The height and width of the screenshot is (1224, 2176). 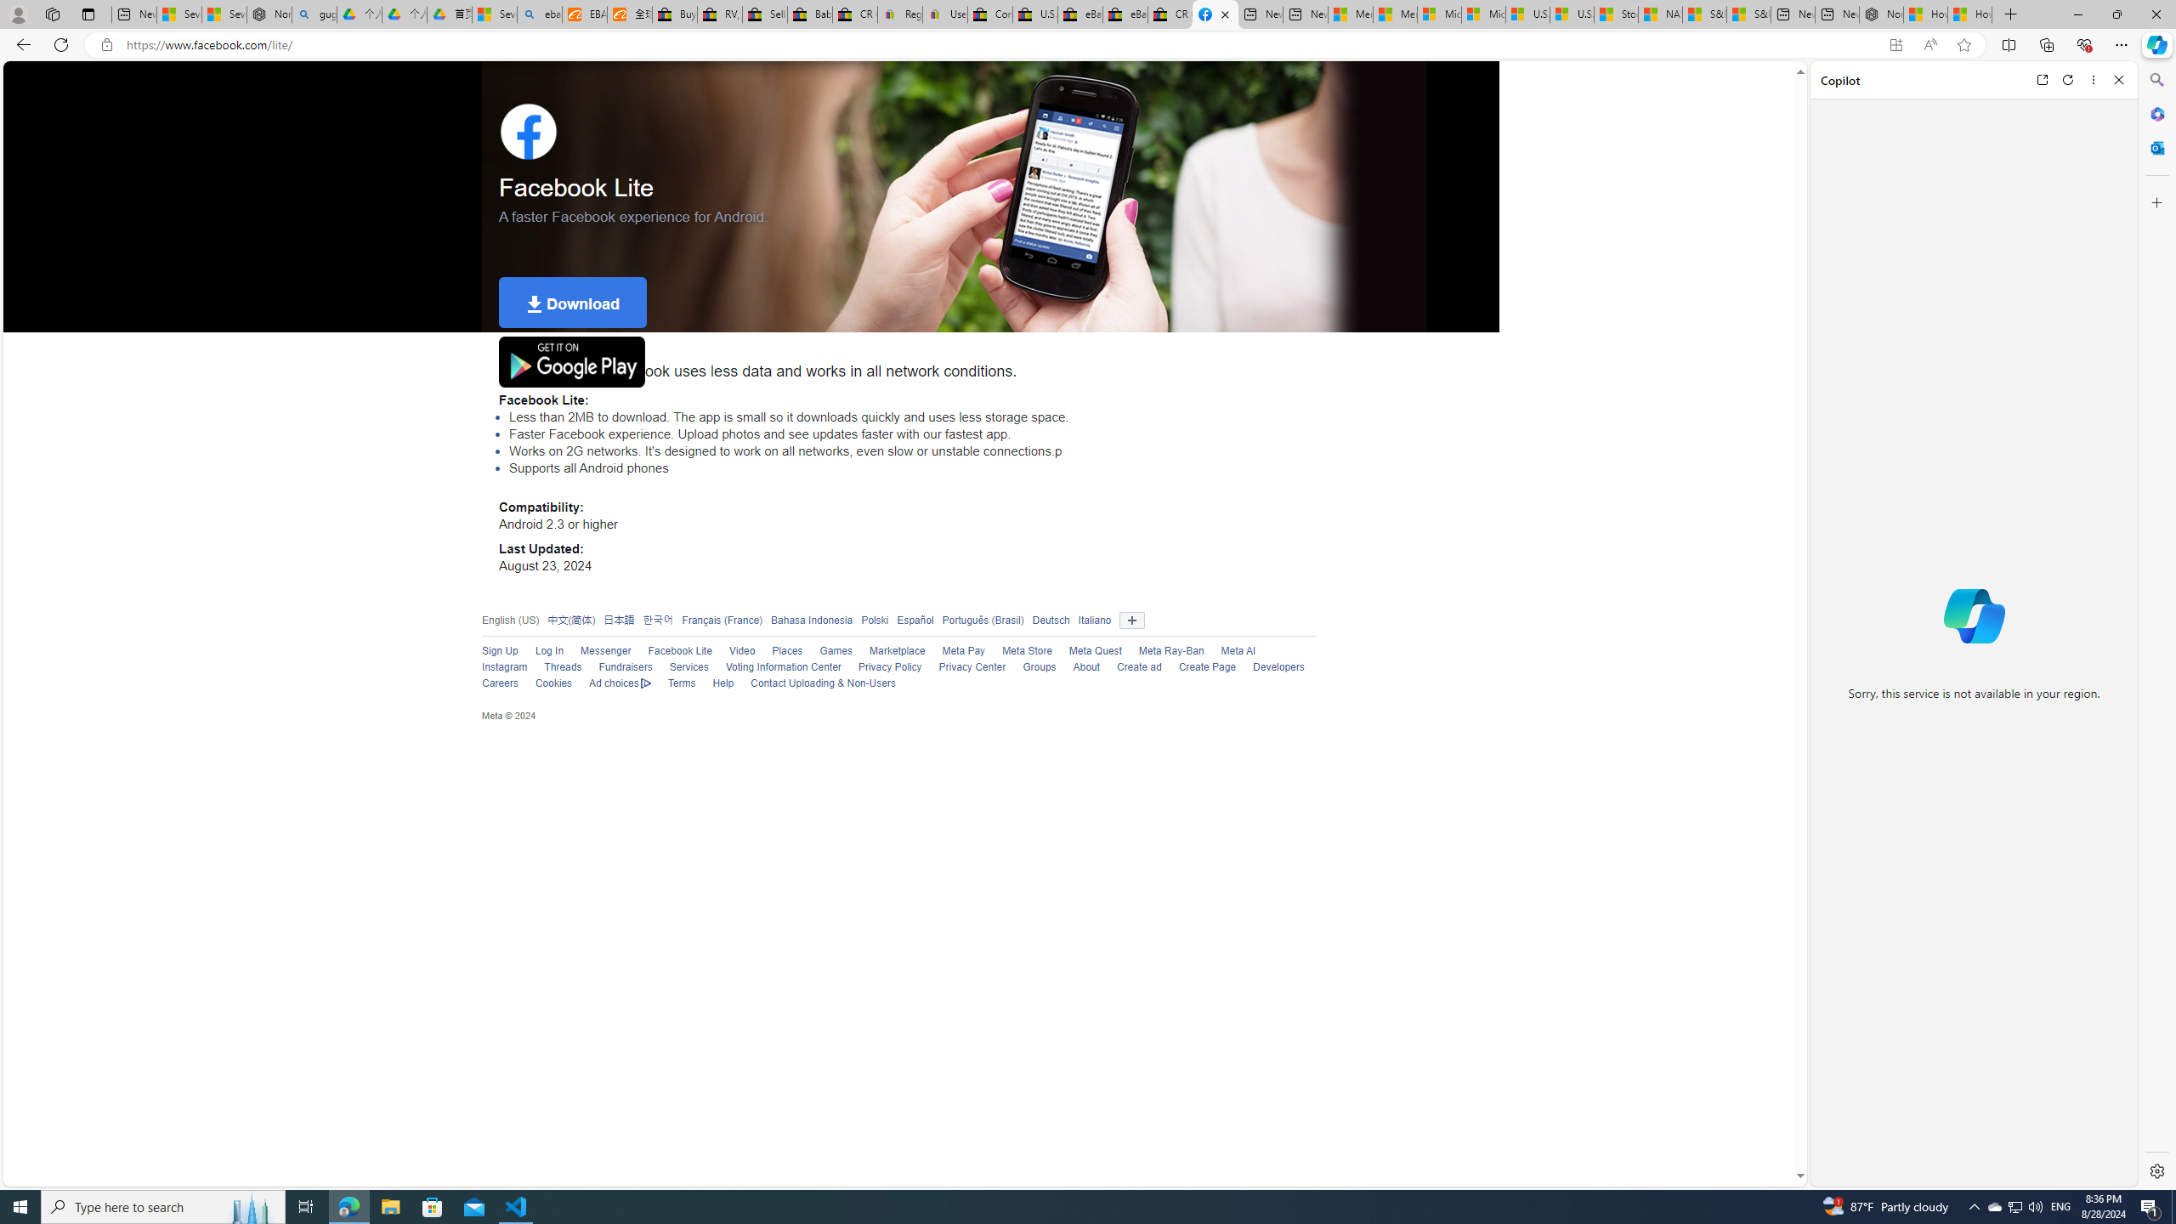 I want to click on Fundraisers, so click(x=617, y=668).